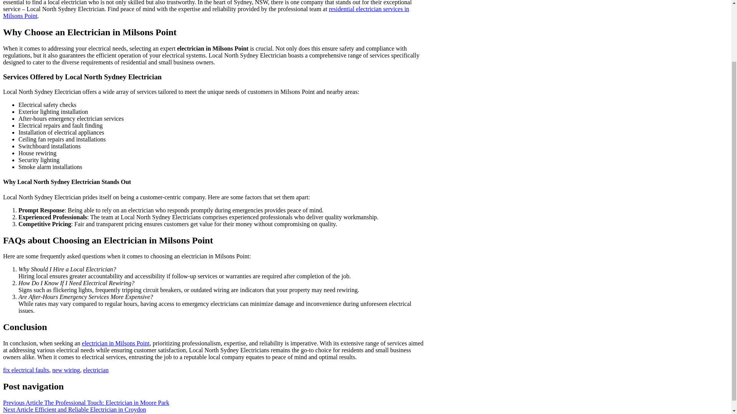 This screenshot has width=737, height=414. What do you see at coordinates (206, 12) in the screenshot?
I see `residential electrician services in Milsons Point` at bounding box center [206, 12].